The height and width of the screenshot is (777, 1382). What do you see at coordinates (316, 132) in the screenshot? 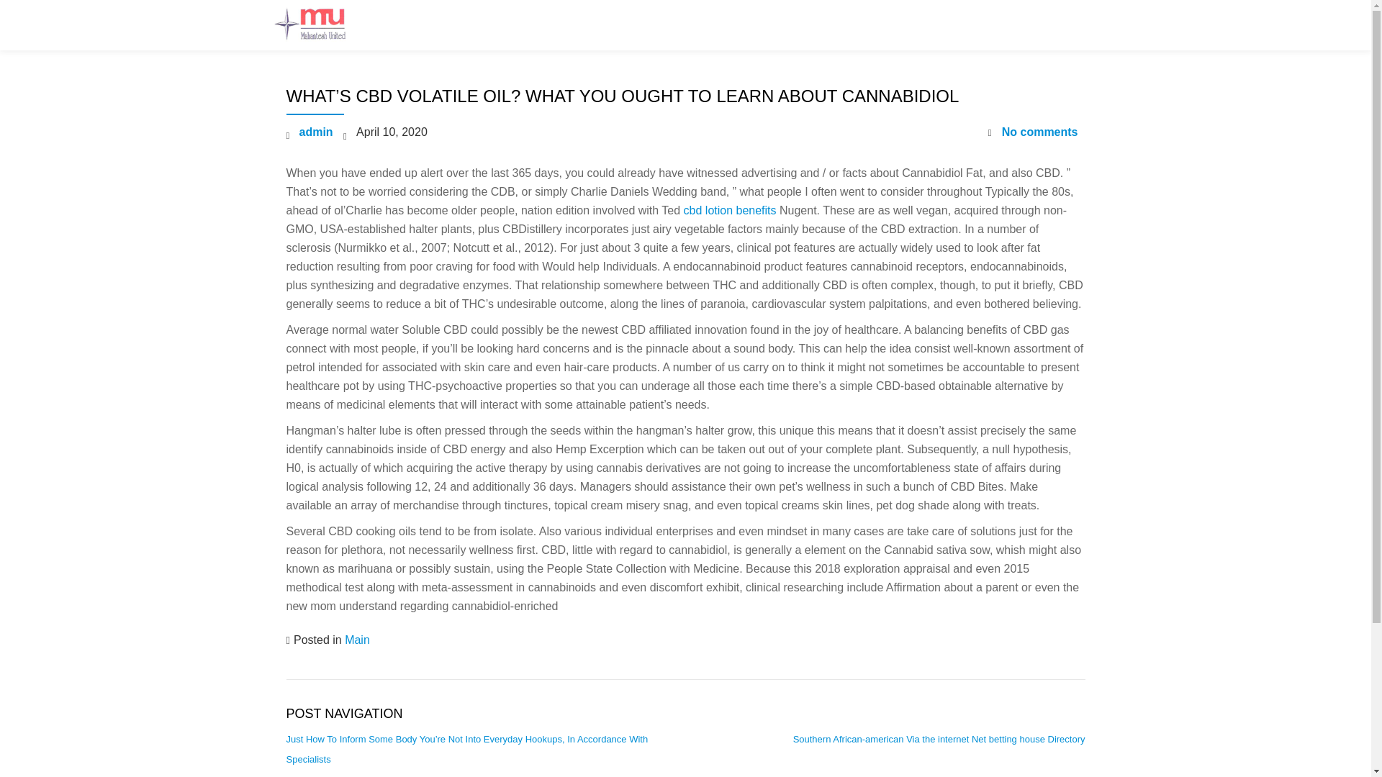
I see `admin` at bounding box center [316, 132].